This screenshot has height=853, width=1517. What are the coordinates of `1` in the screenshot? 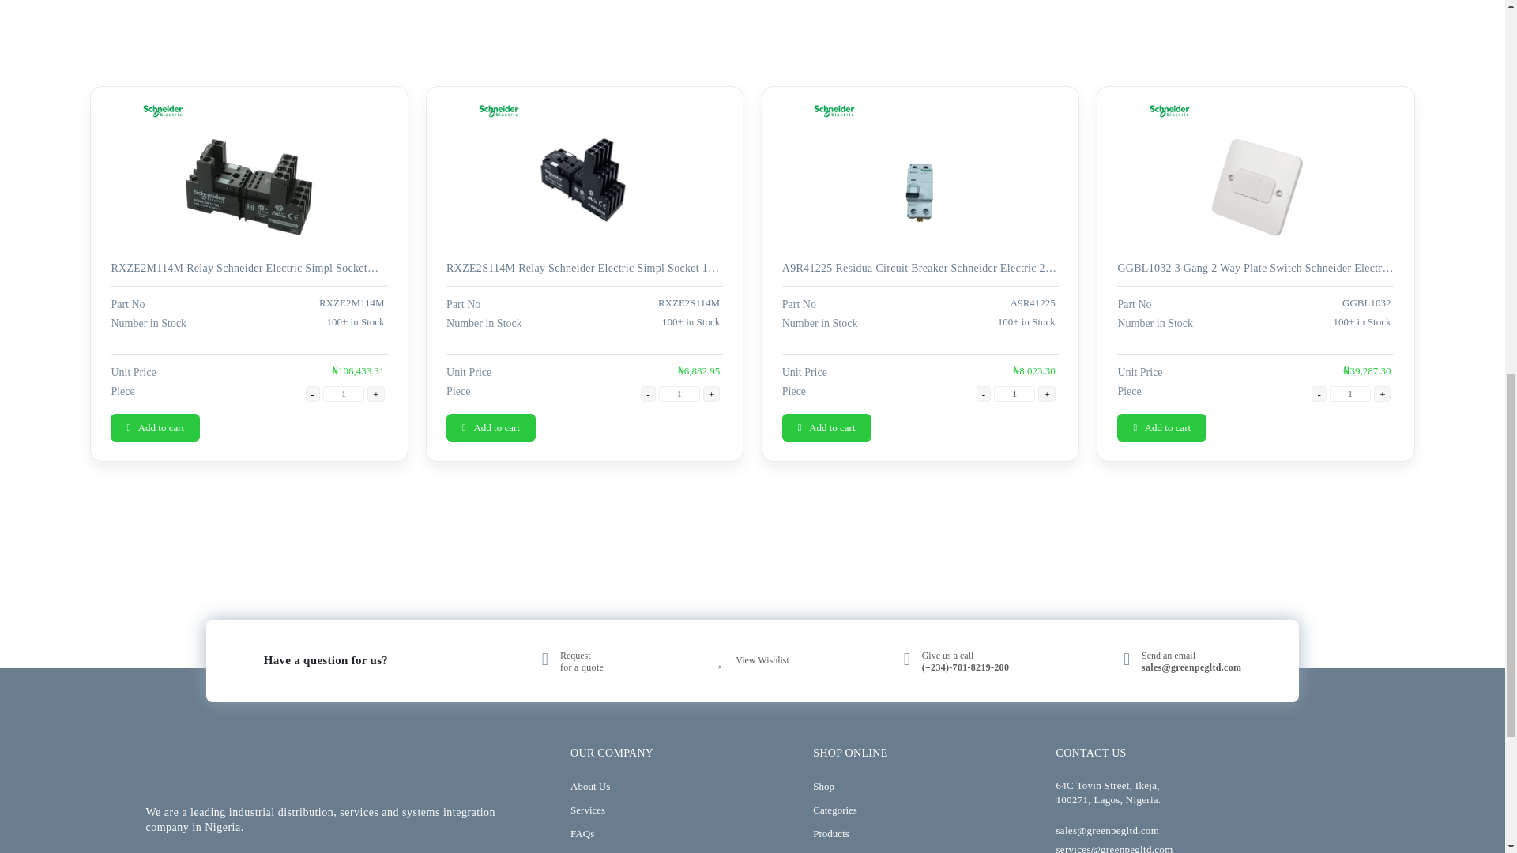 It's located at (343, 393).